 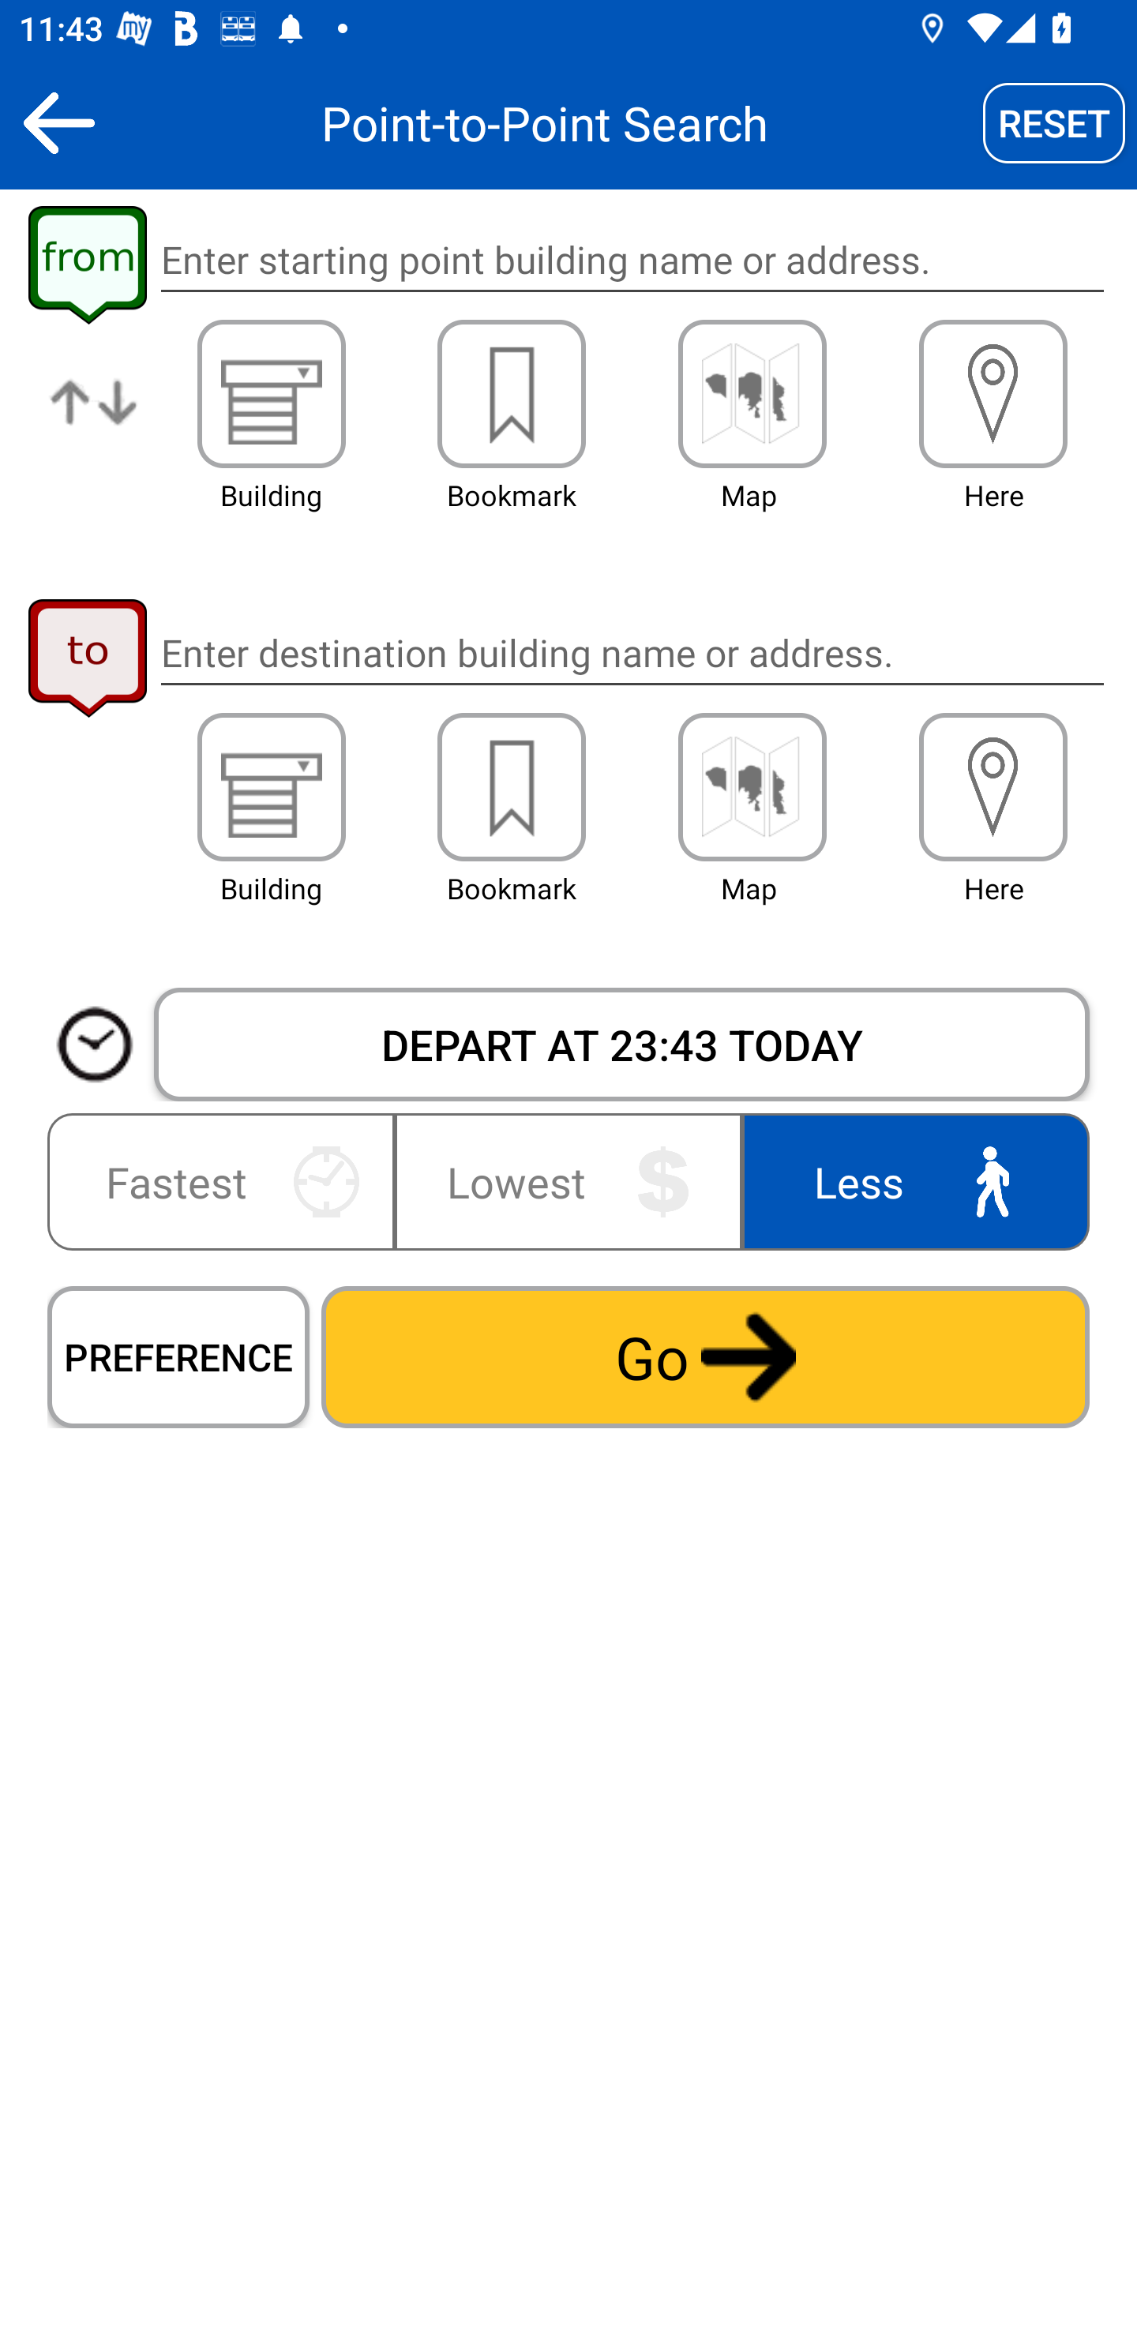 What do you see at coordinates (632, 652) in the screenshot?
I see `Enter destination building name or address.` at bounding box center [632, 652].